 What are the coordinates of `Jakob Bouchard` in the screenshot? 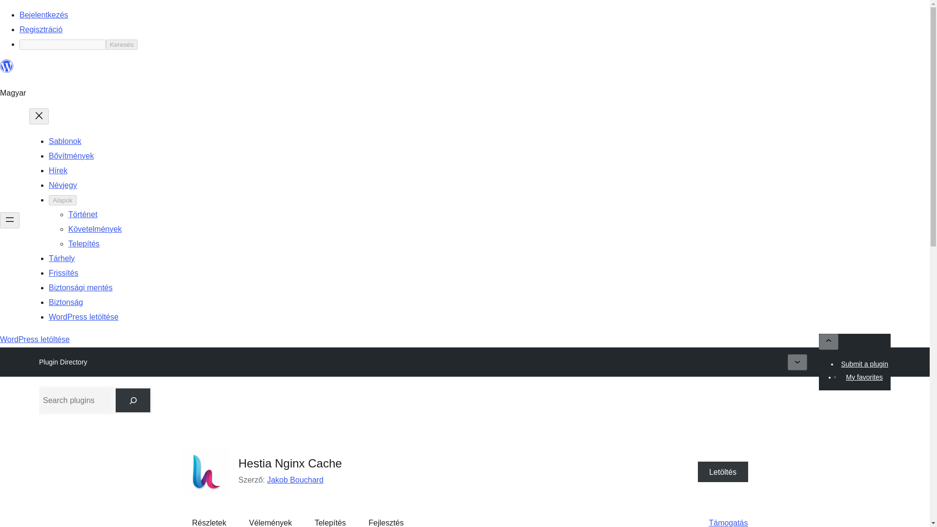 It's located at (295, 480).